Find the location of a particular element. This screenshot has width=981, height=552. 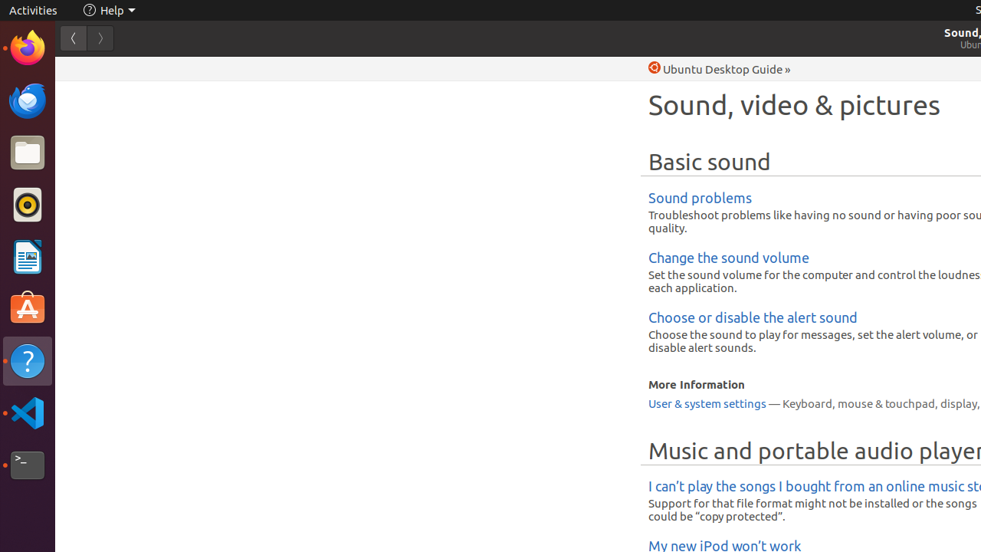

luyi1 is located at coordinates (103, 68).